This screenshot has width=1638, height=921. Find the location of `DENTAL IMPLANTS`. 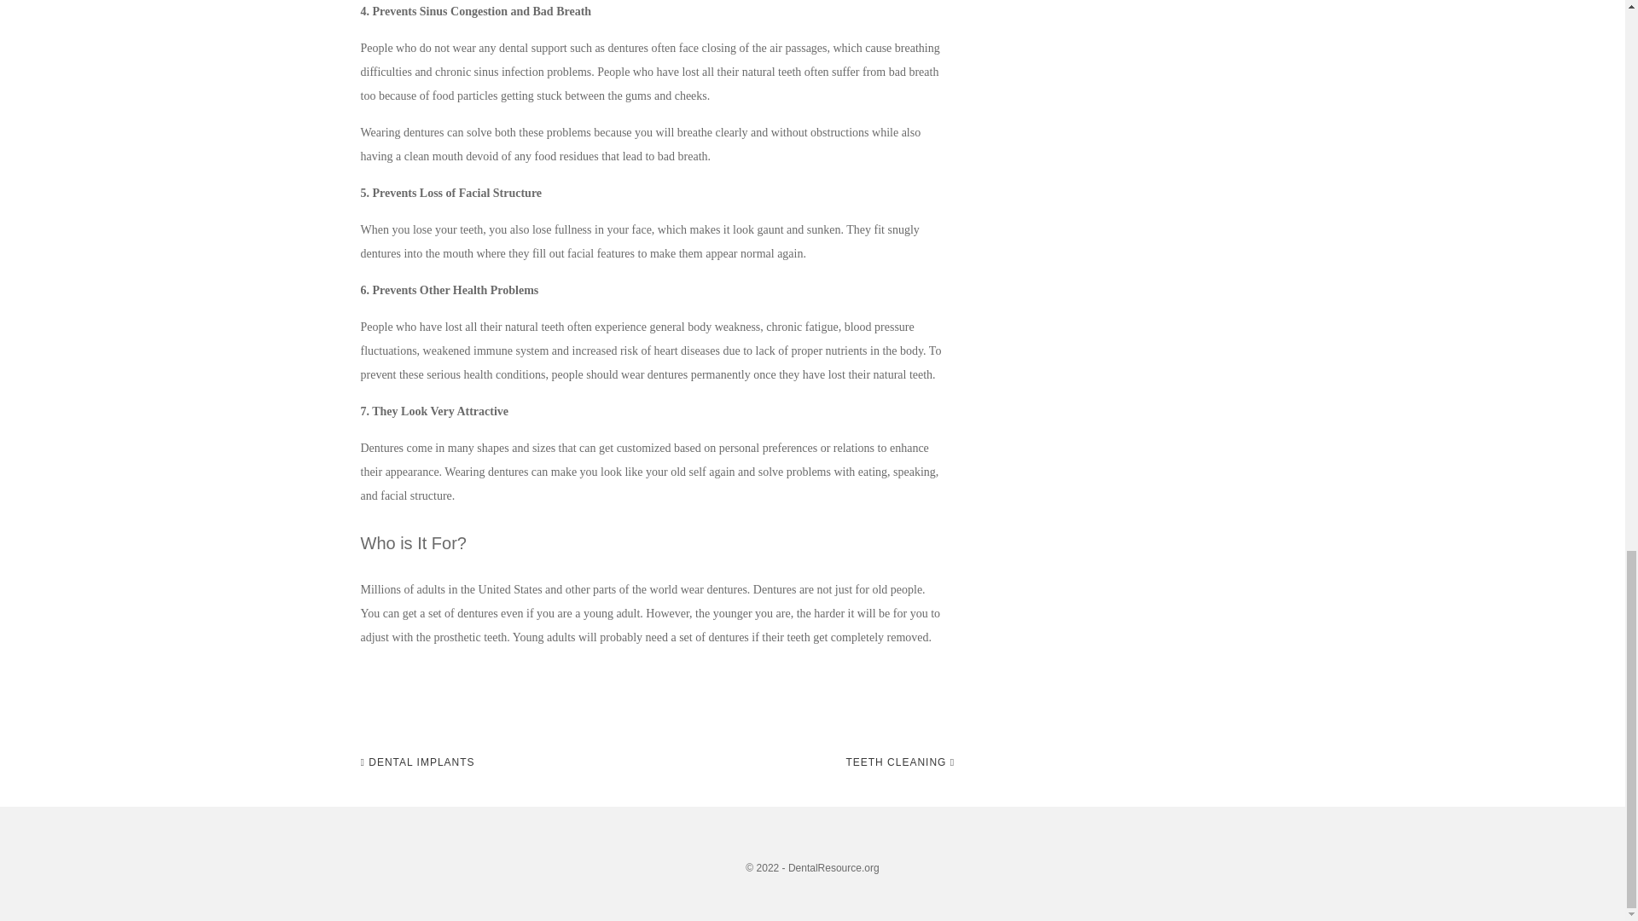

DENTAL IMPLANTS is located at coordinates (417, 762).